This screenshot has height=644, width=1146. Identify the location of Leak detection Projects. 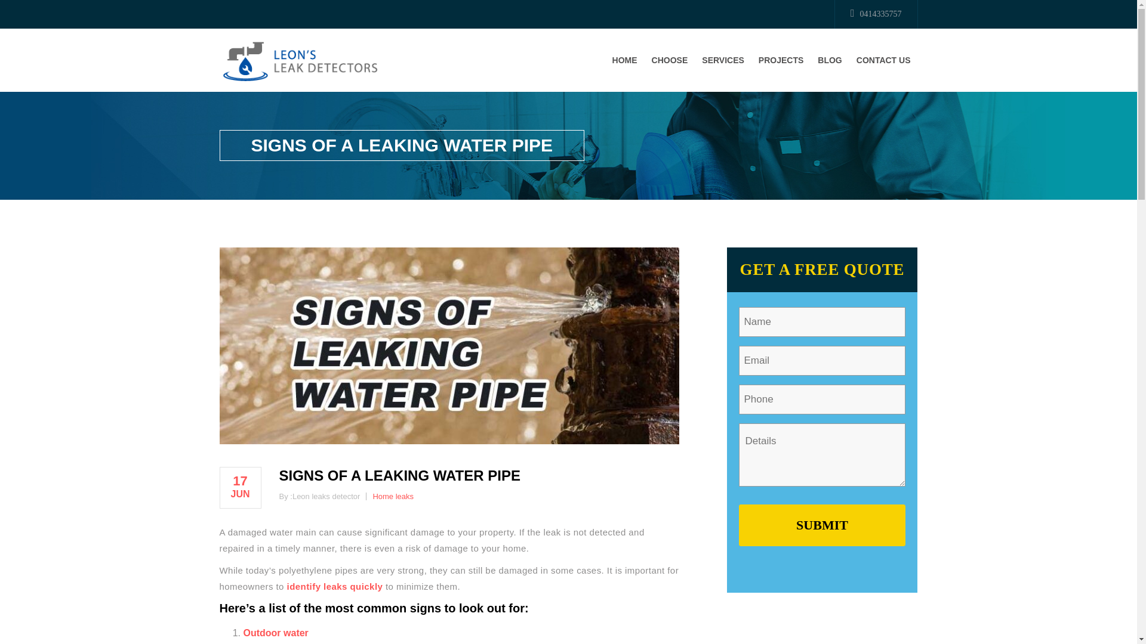
(781, 60).